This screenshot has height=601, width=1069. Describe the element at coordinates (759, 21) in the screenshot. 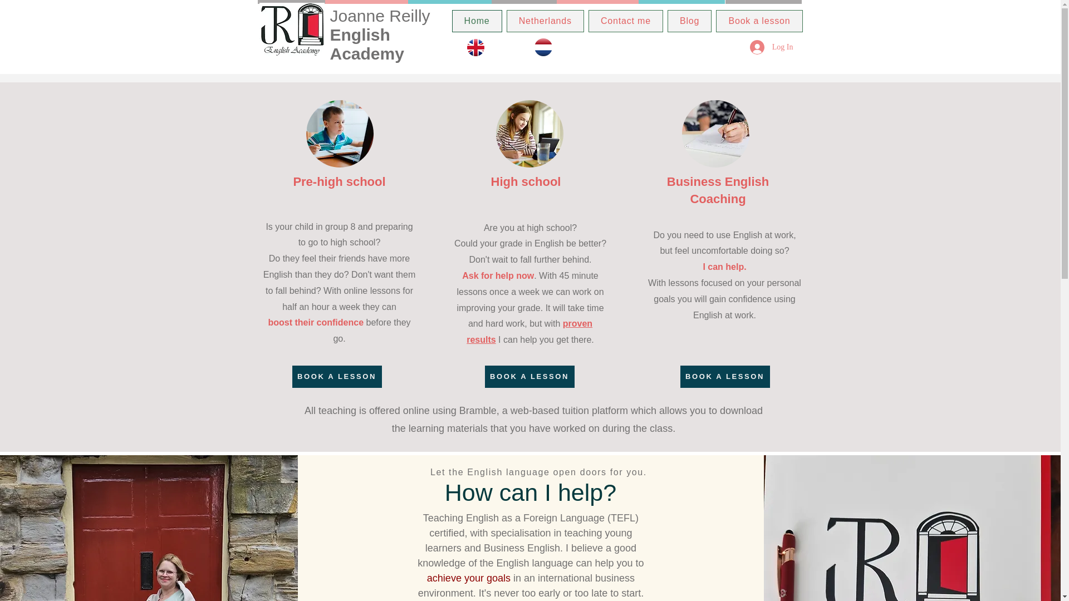

I see `Book a lesson` at that location.